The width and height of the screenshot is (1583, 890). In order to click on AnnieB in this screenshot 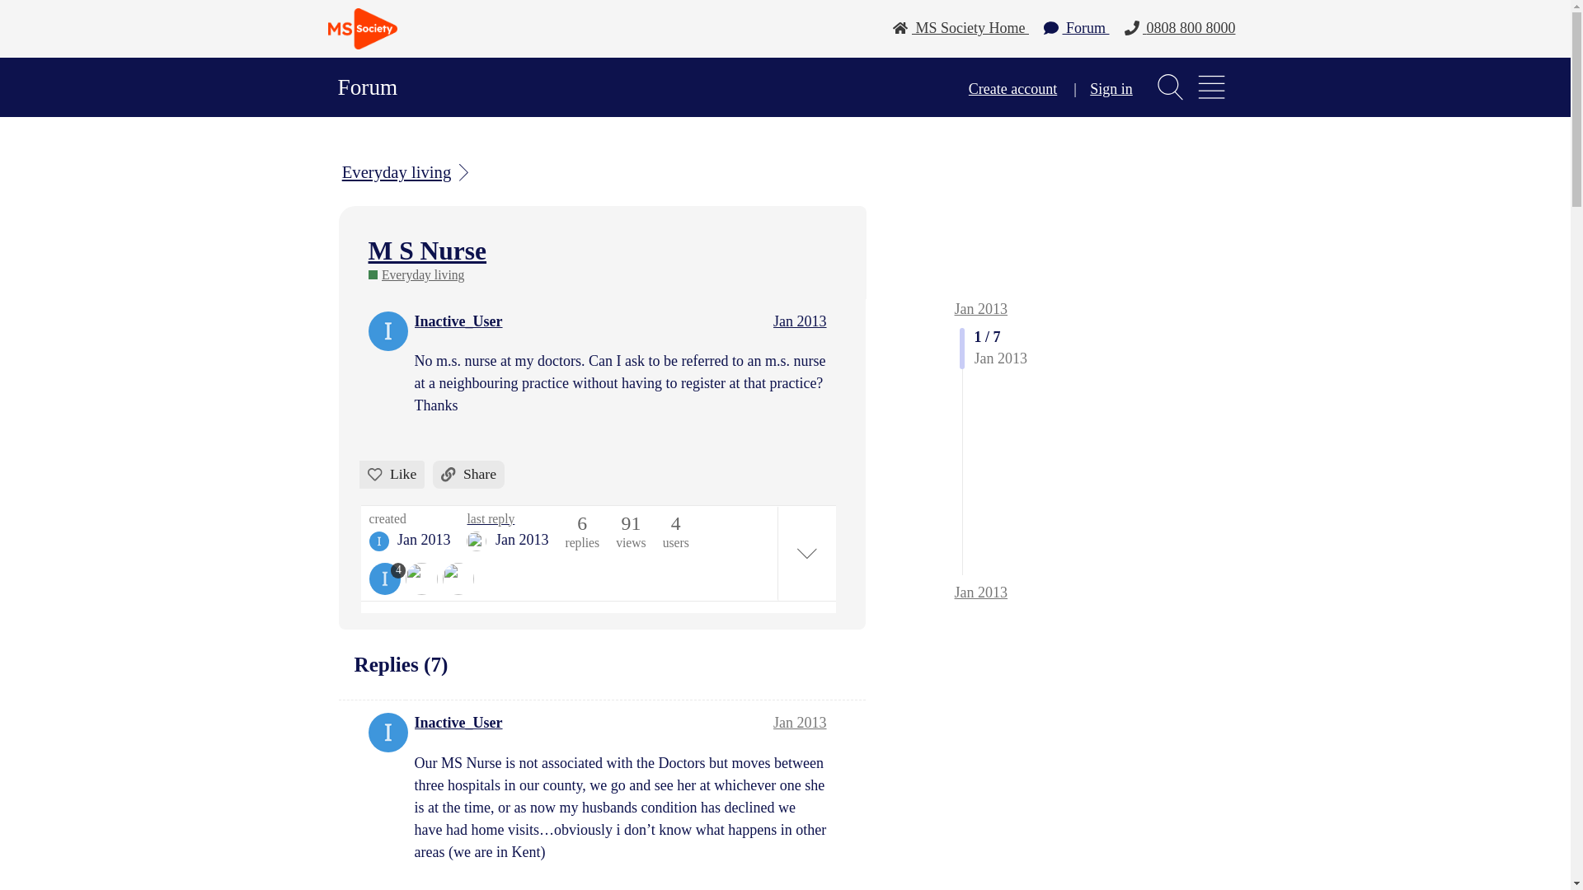, I will do `click(477, 541)`.